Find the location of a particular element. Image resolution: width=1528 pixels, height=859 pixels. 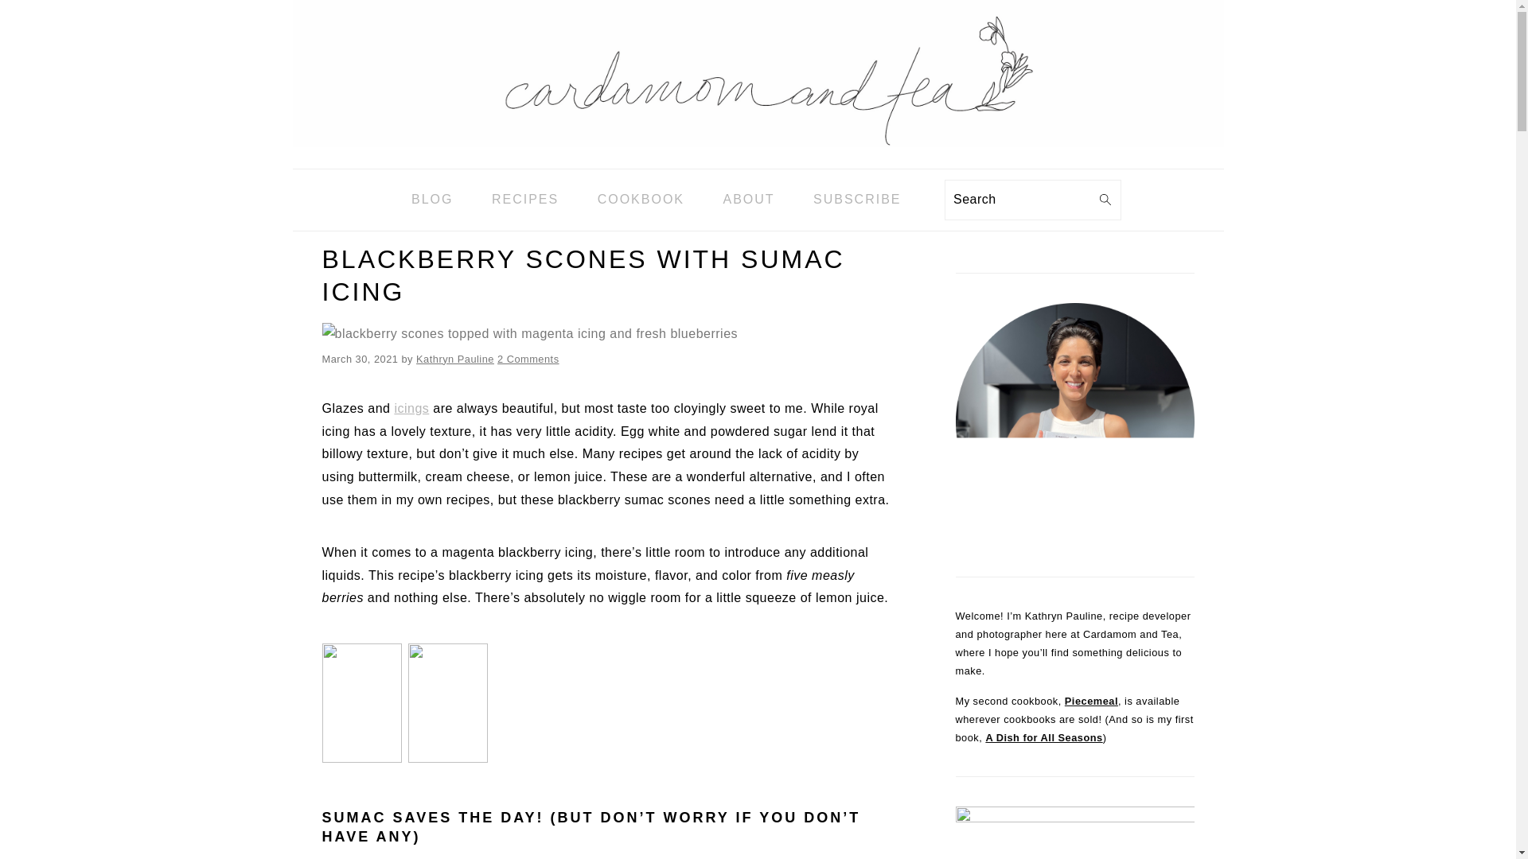

BLOG is located at coordinates (431, 200).